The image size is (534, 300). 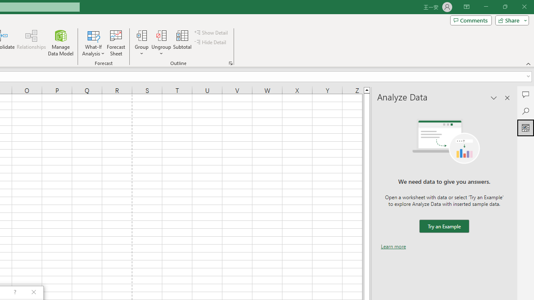 I want to click on Manage Data Model, so click(x=61, y=42).